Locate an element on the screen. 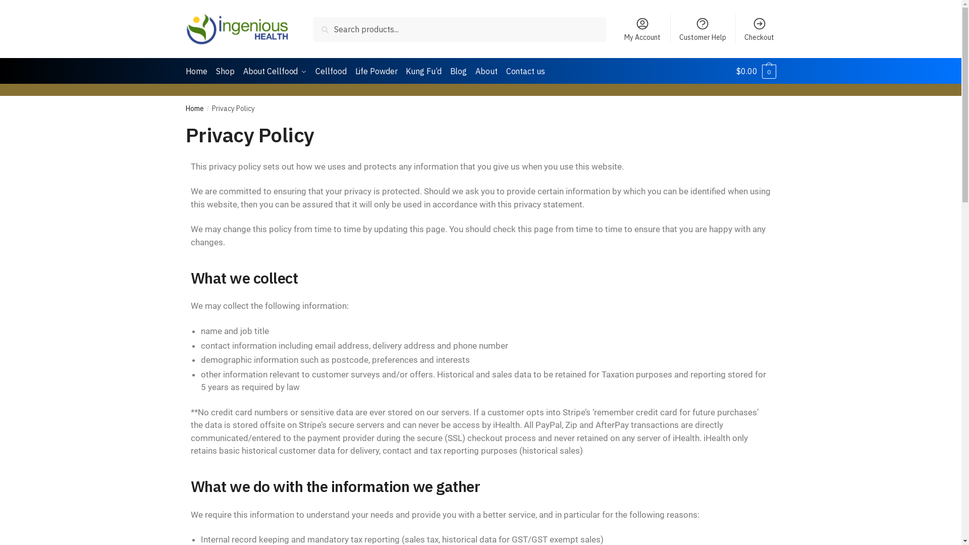  Search is located at coordinates (337, 29).